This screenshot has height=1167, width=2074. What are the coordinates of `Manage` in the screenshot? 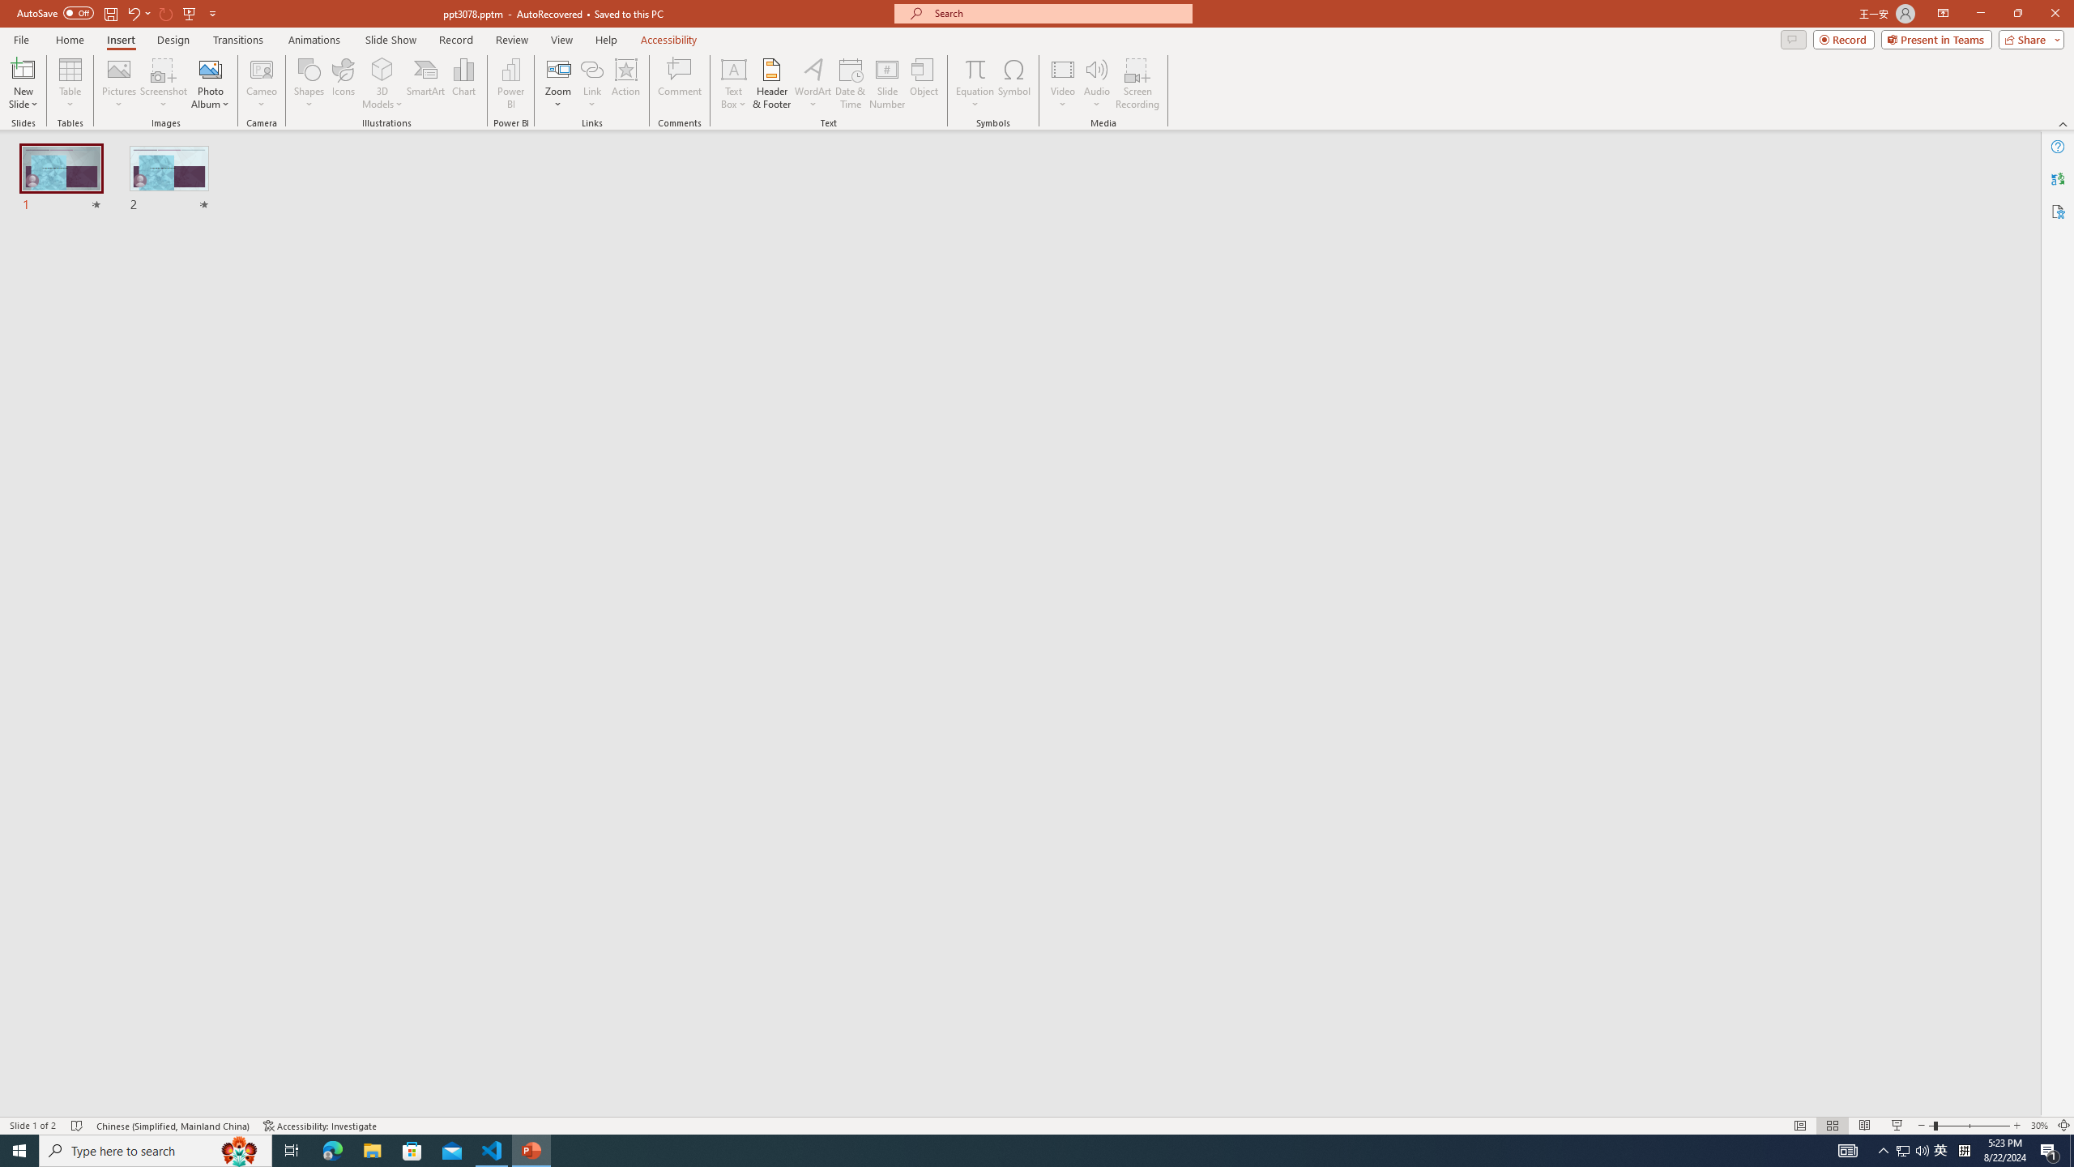 It's located at (110, 1015).